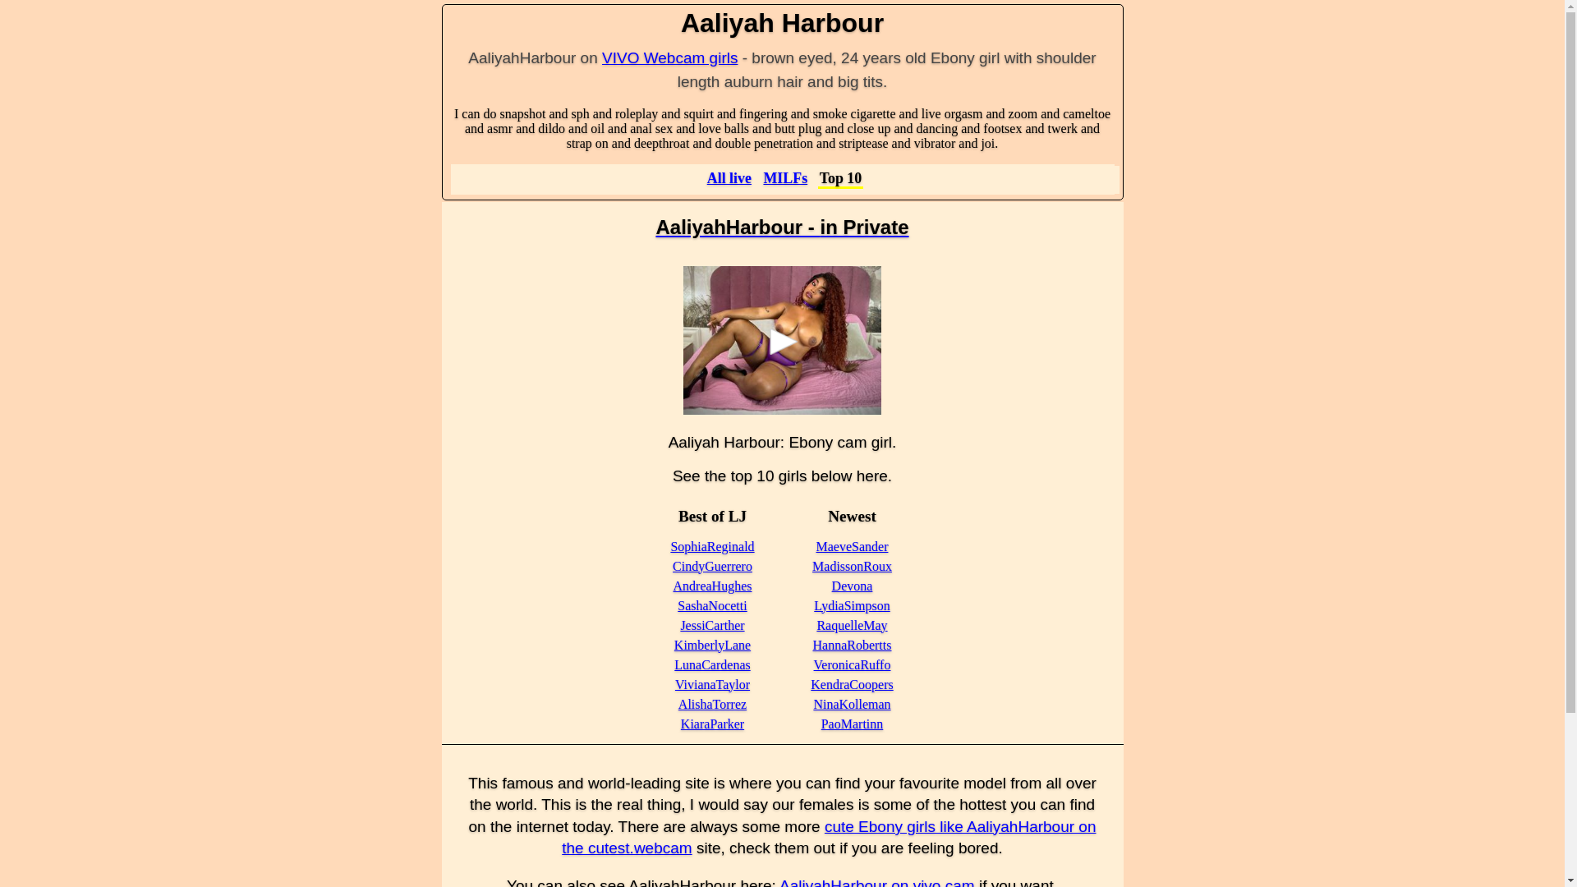 The width and height of the screenshot is (1577, 887). What do you see at coordinates (712, 586) in the screenshot?
I see `AndreaHughes` at bounding box center [712, 586].